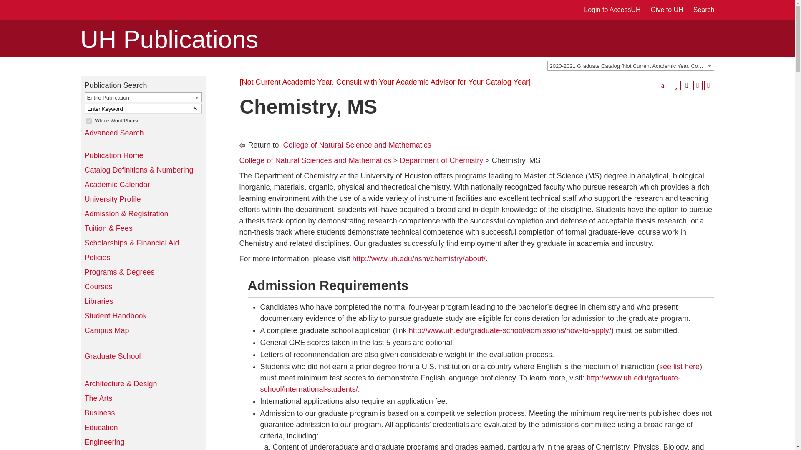  What do you see at coordinates (142, 109) in the screenshot?
I see `Search Keyword Field, required` at bounding box center [142, 109].